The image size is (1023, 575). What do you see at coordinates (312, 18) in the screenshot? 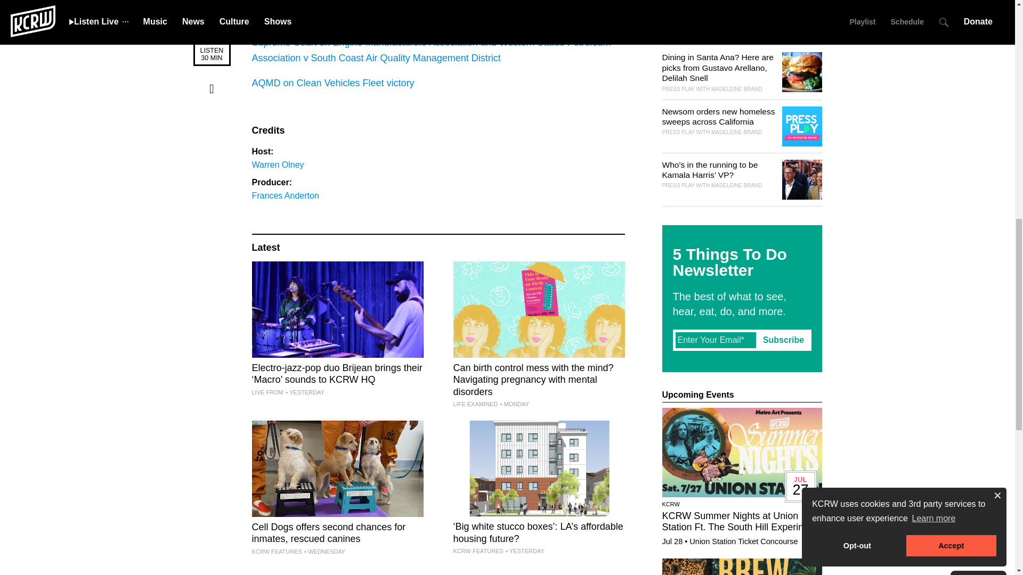
I see `Hahn's re-election campaign` at bounding box center [312, 18].